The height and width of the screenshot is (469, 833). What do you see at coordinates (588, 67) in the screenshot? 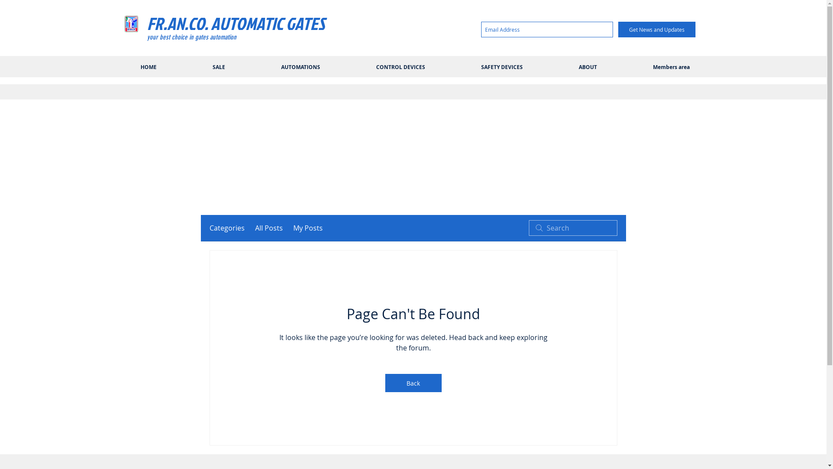
I see `ABOUT` at bounding box center [588, 67].